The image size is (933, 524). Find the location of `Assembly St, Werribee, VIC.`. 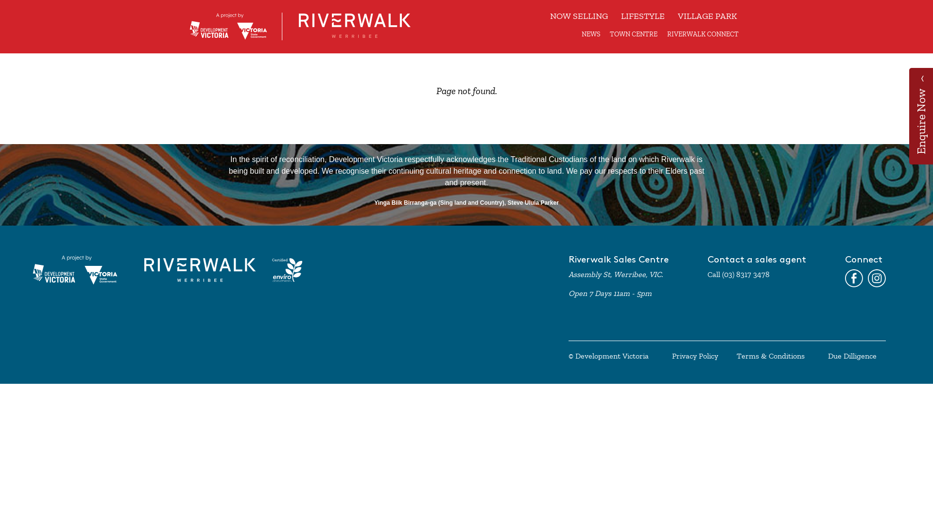

Assembly St, Werribee, VIC. is located at coordinates (616, 275).